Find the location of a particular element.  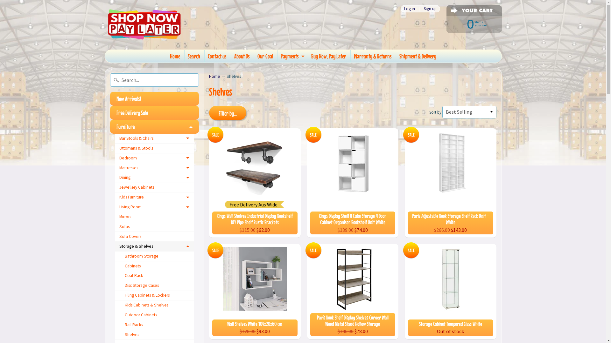

Bedroom is located at coordinates (155, 158).